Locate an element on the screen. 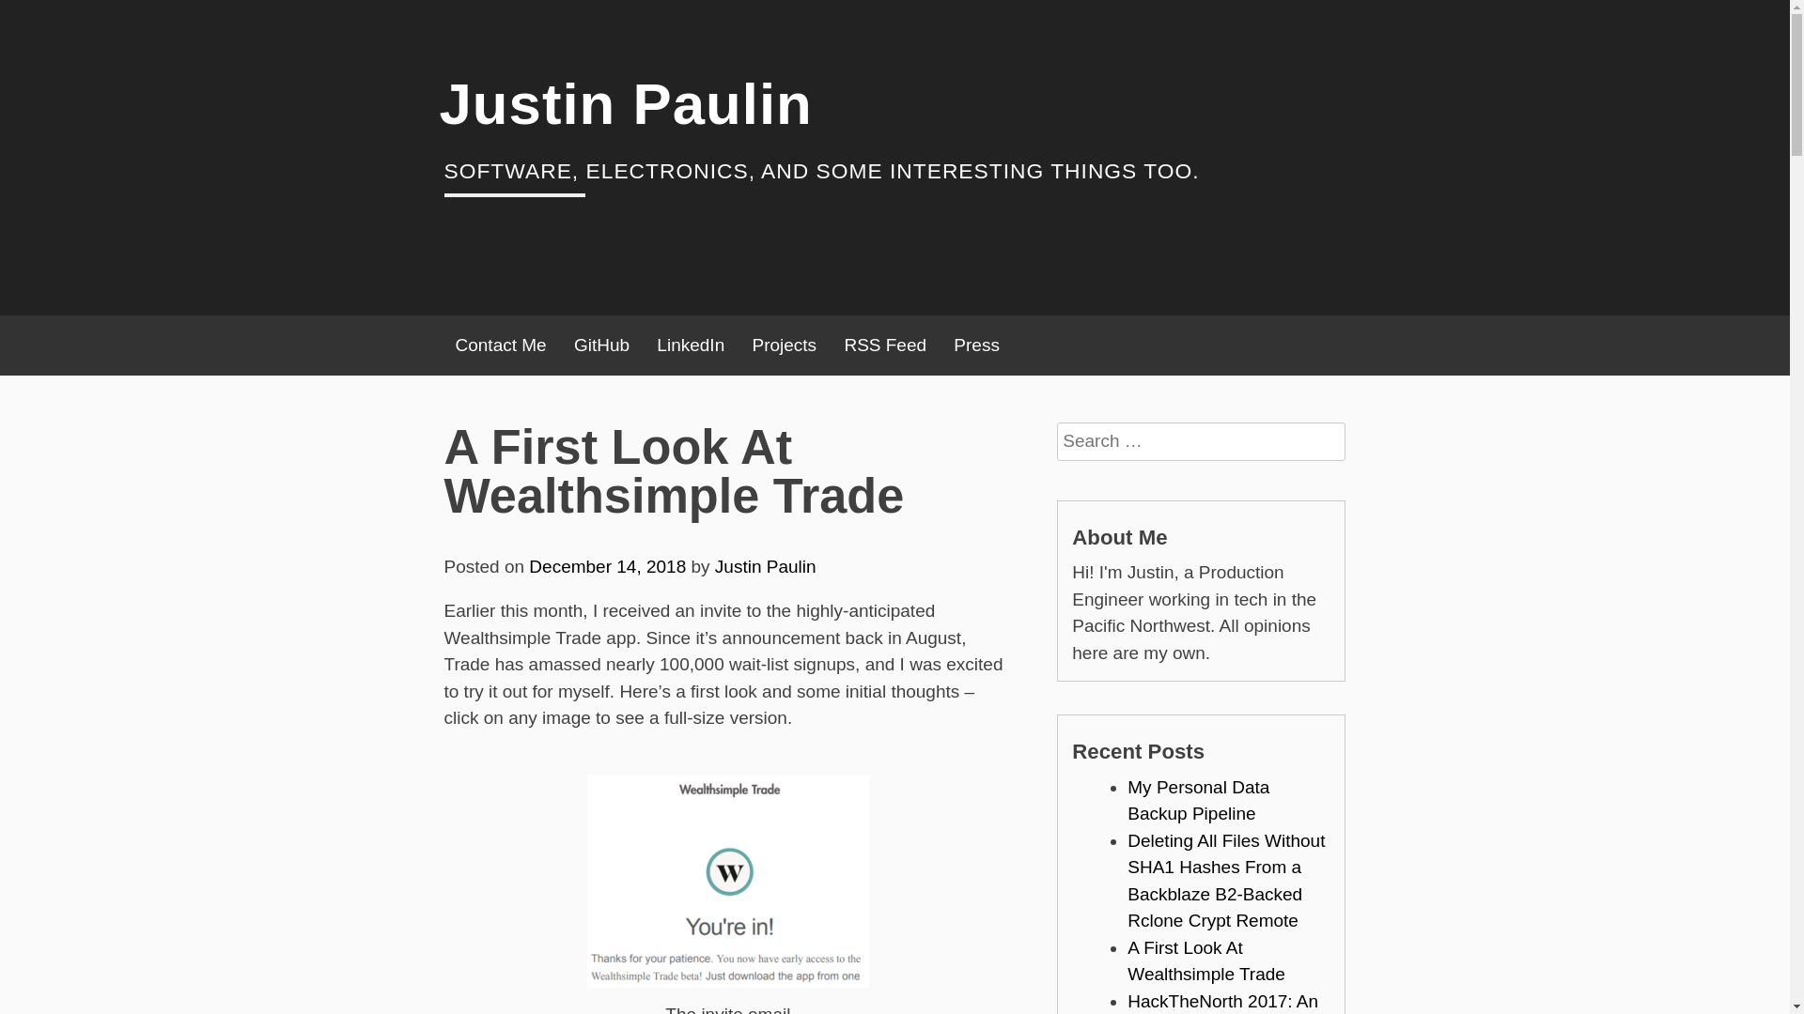 The image size is (1804, 1014). A First Look At Wealthsimple Trade is located at coordinates (1206, 961).